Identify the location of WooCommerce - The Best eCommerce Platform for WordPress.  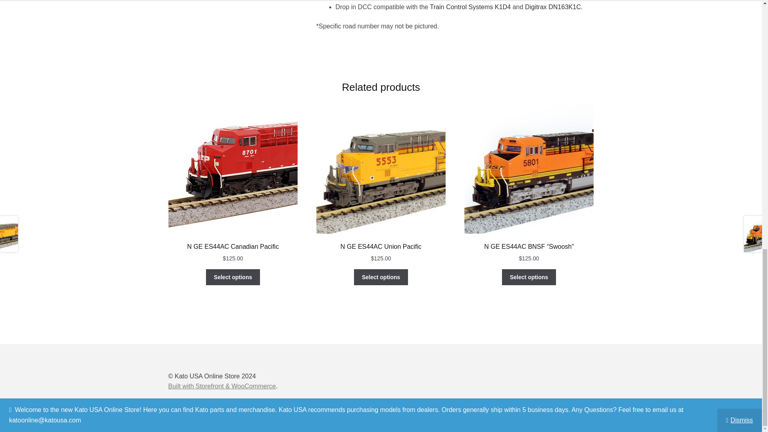
(222, 386).